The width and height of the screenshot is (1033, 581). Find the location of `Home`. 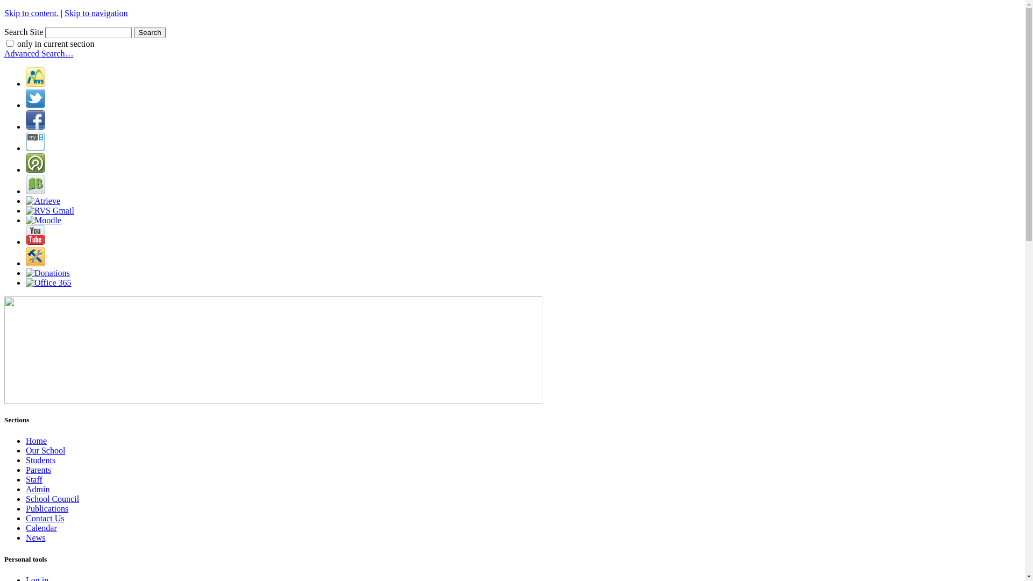

Home is located at coordinates (37, 441).